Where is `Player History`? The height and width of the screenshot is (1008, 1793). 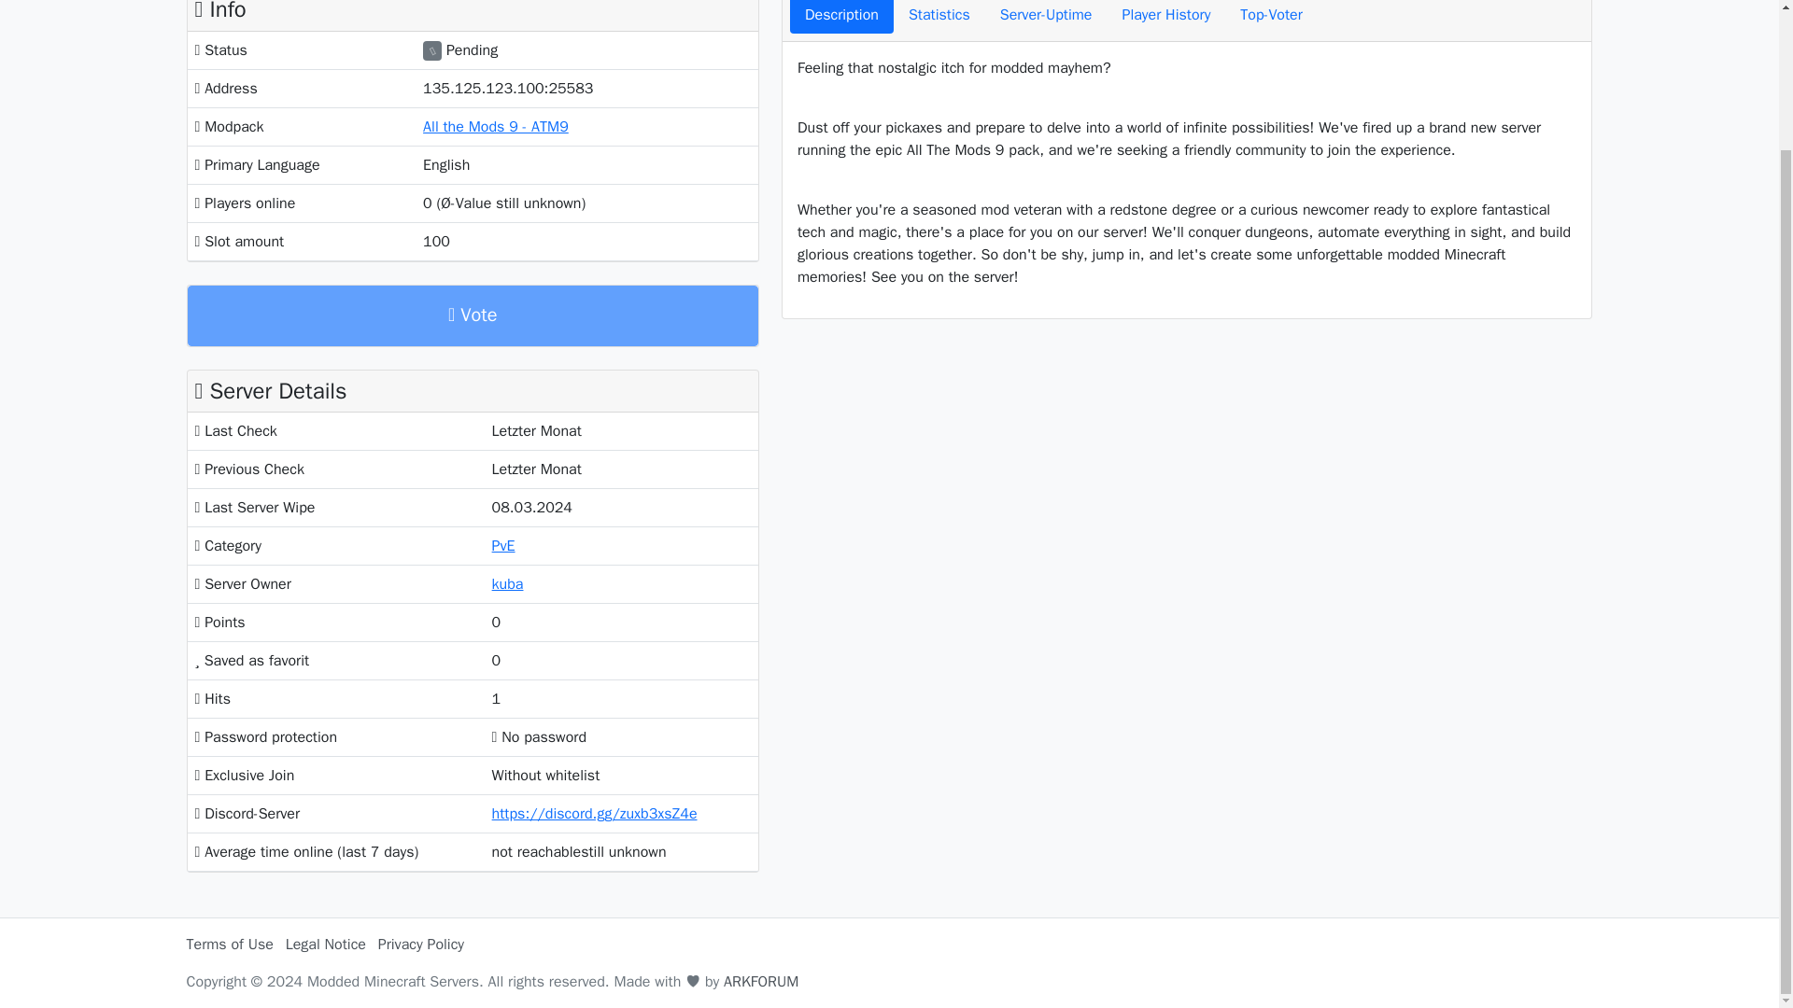 Player History is located at coordinates (1165, 17).